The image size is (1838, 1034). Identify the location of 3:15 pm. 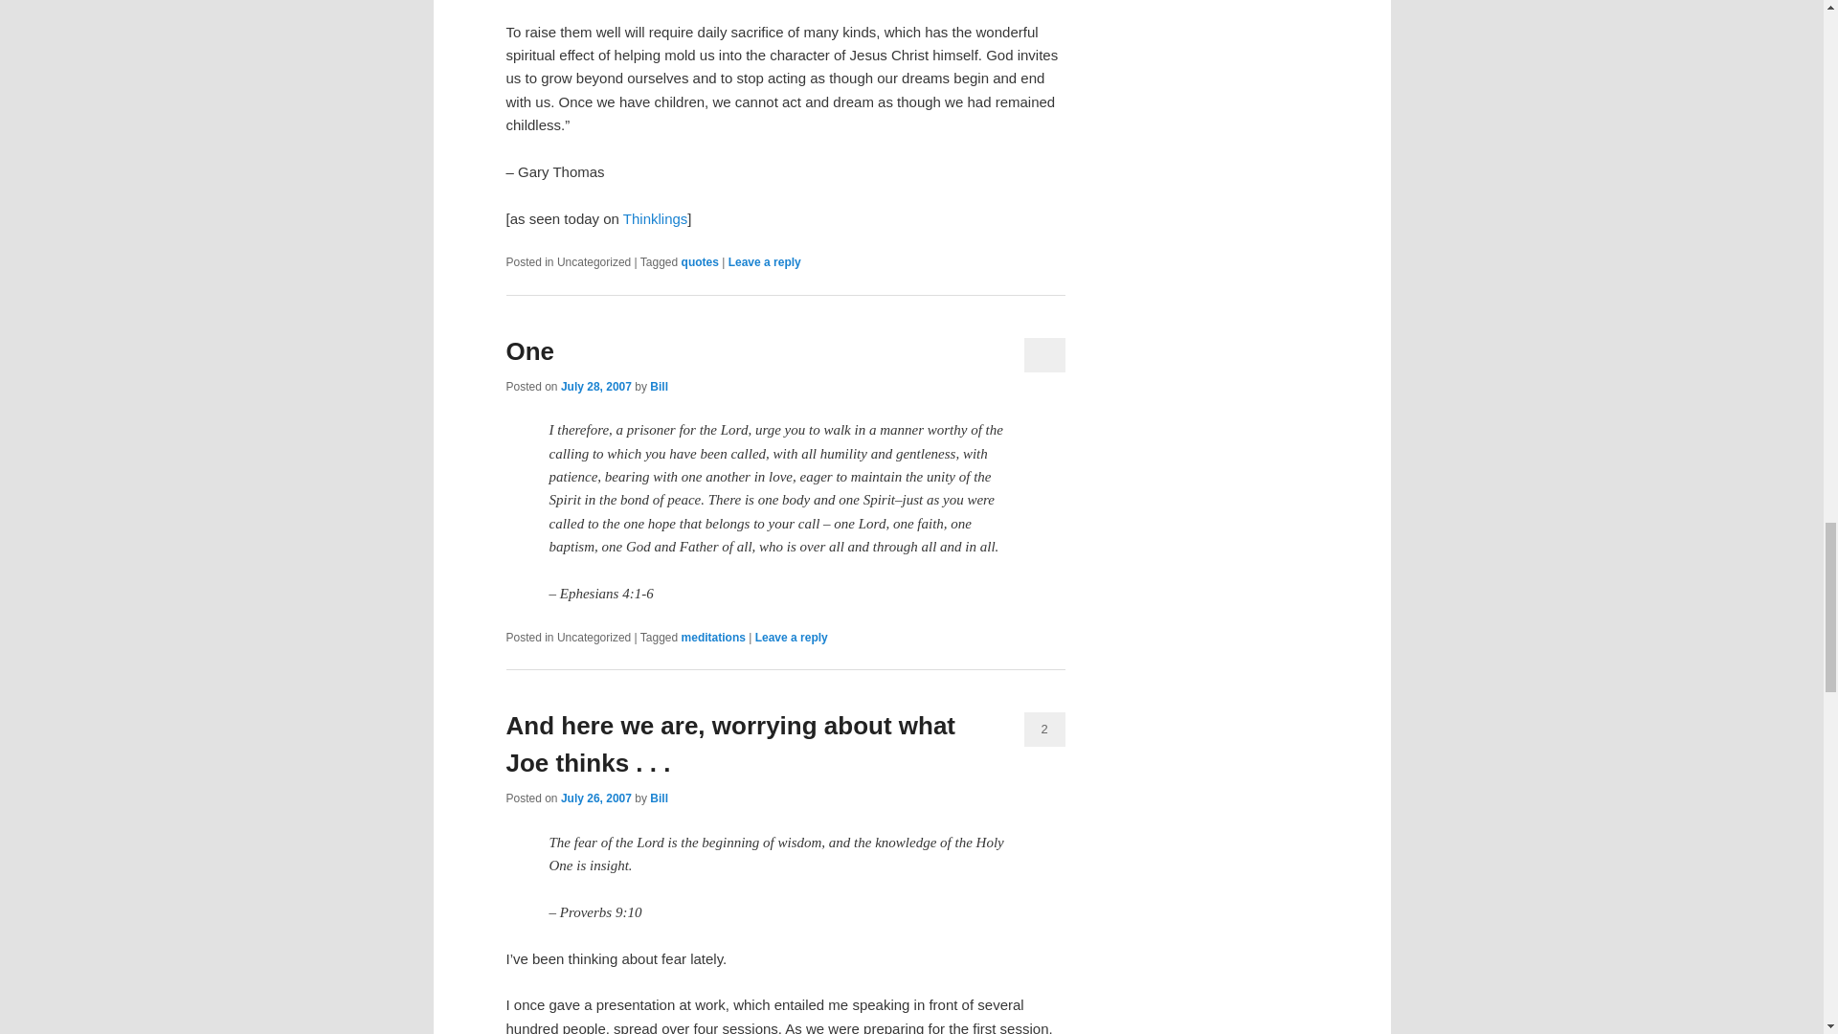
(595, 387).